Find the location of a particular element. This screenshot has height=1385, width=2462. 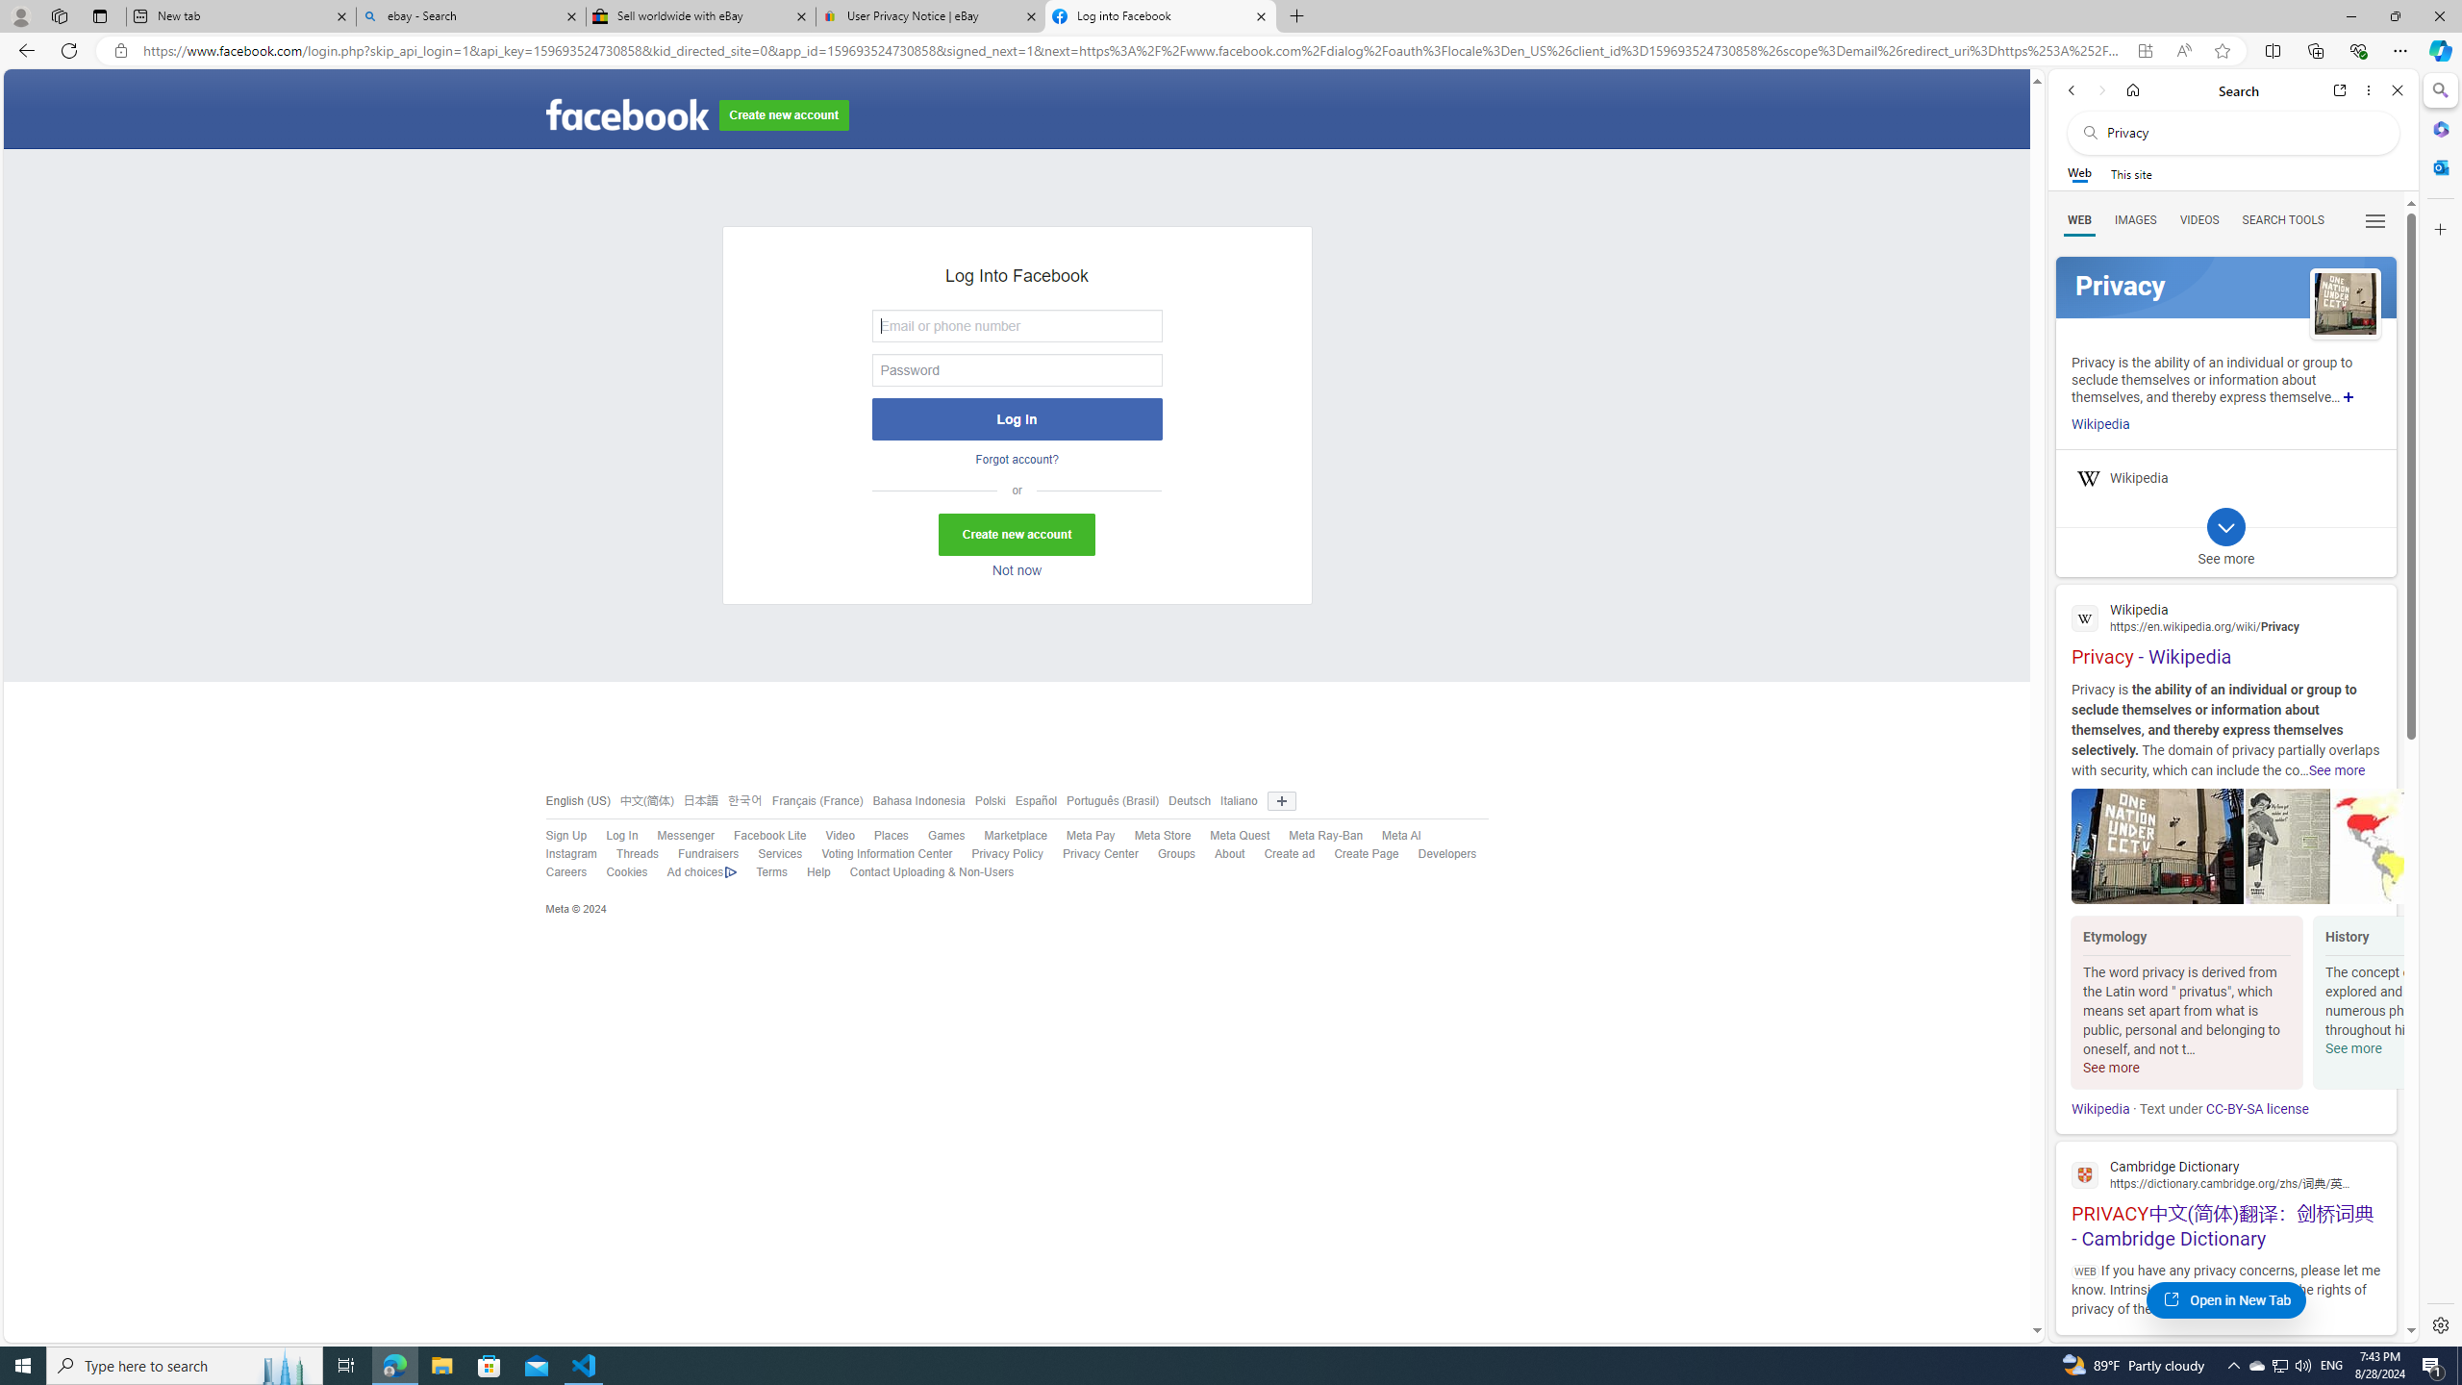

Contact Uploading & Non-Users is located at coordinates (921, 873).